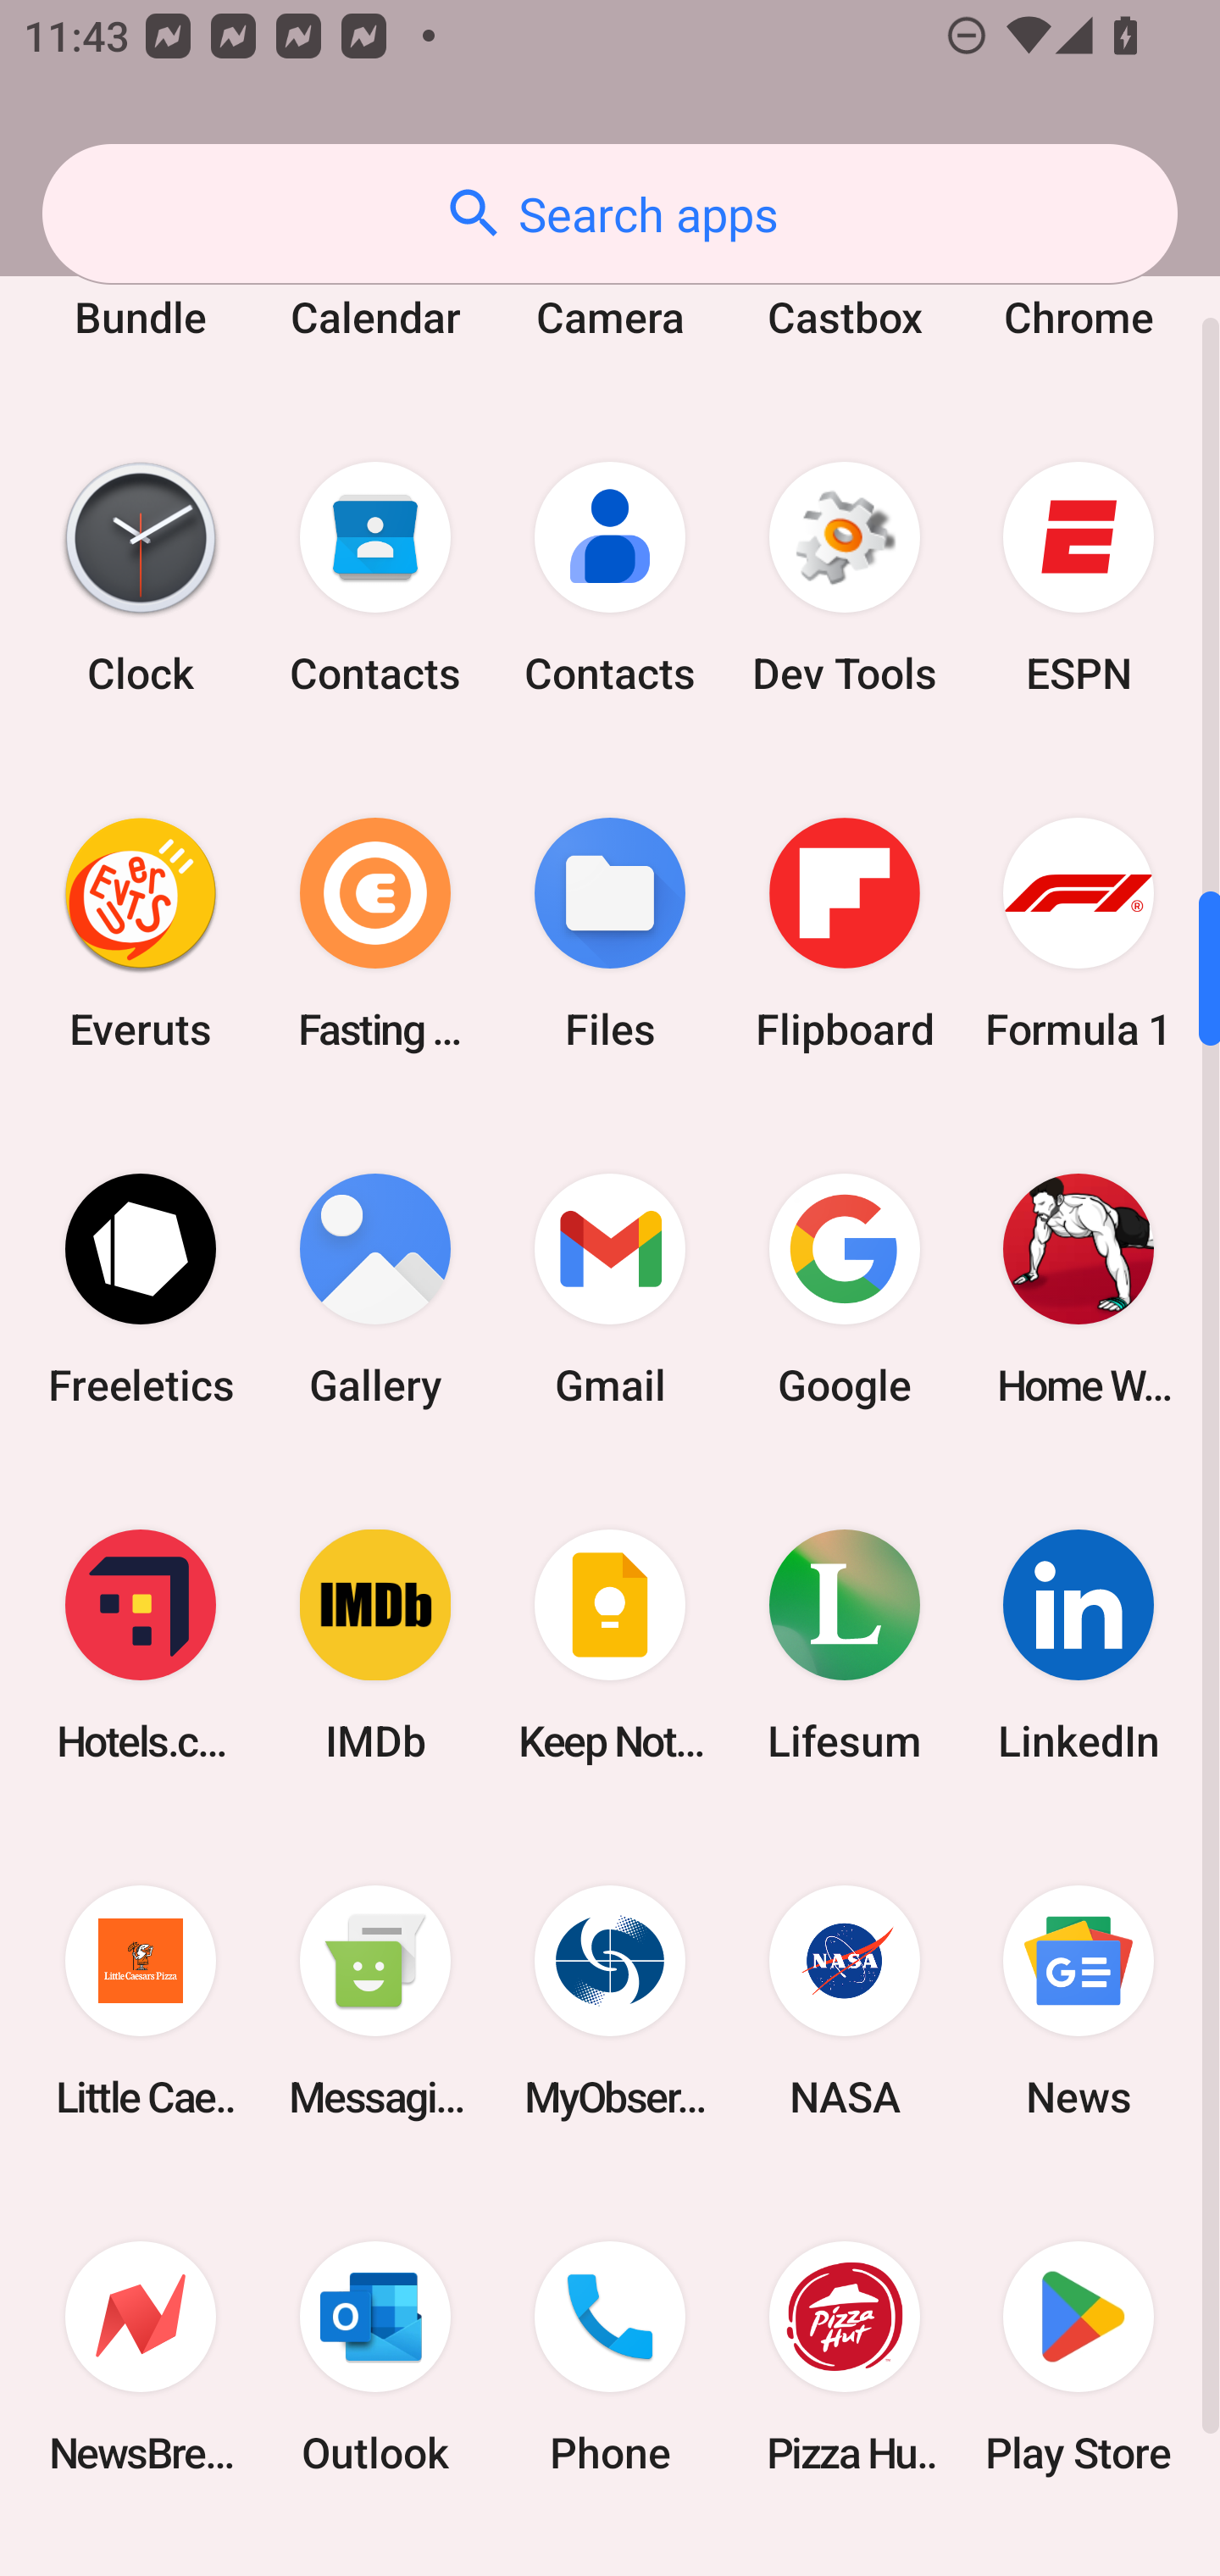  What do you see at coordinates (844, 1646) in the screenshot?
I see `Lifesum` at bounding box center [844, 1646].